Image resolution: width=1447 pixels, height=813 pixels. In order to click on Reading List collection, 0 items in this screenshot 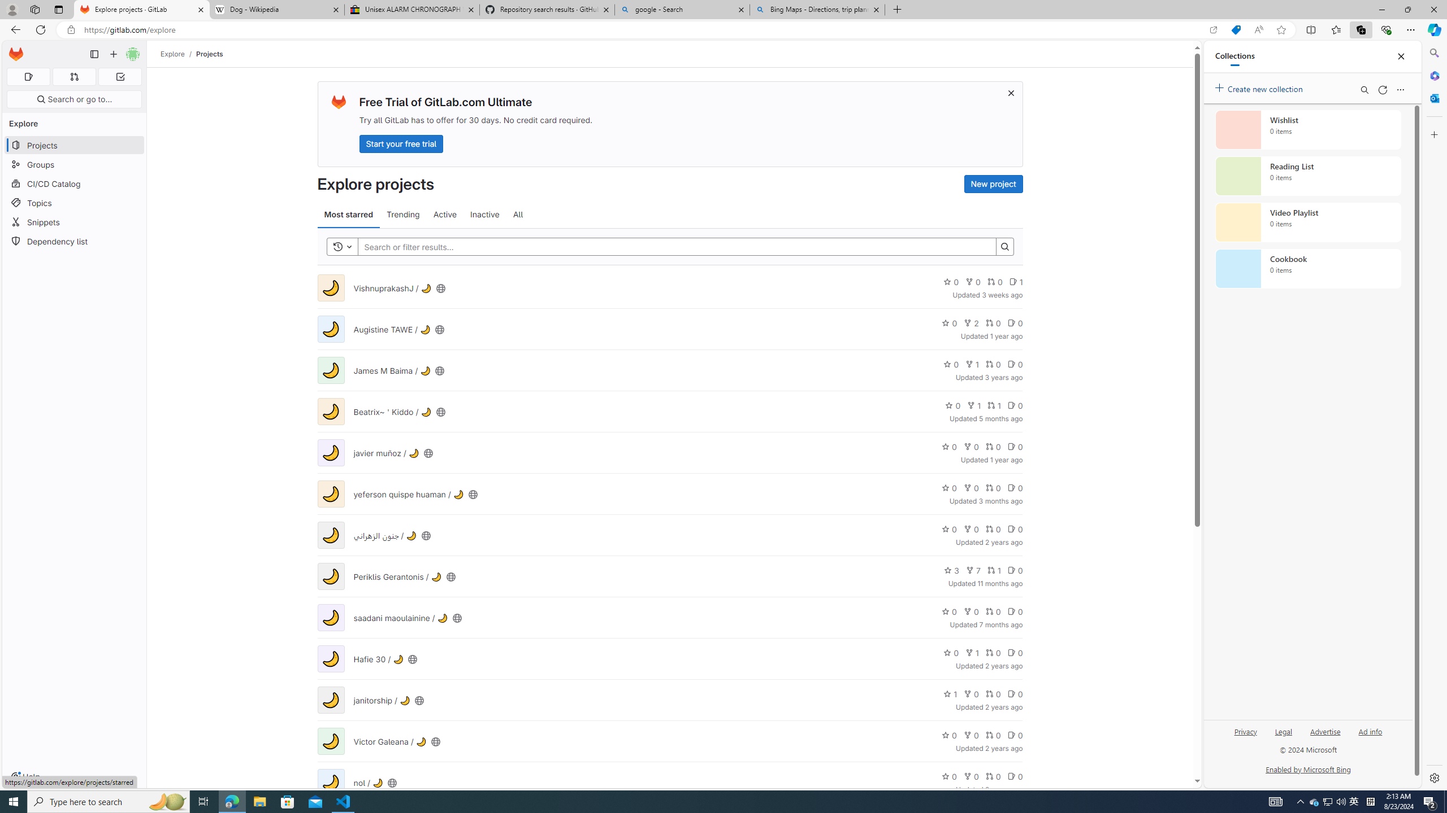, I will do `click(1308, 176)`.